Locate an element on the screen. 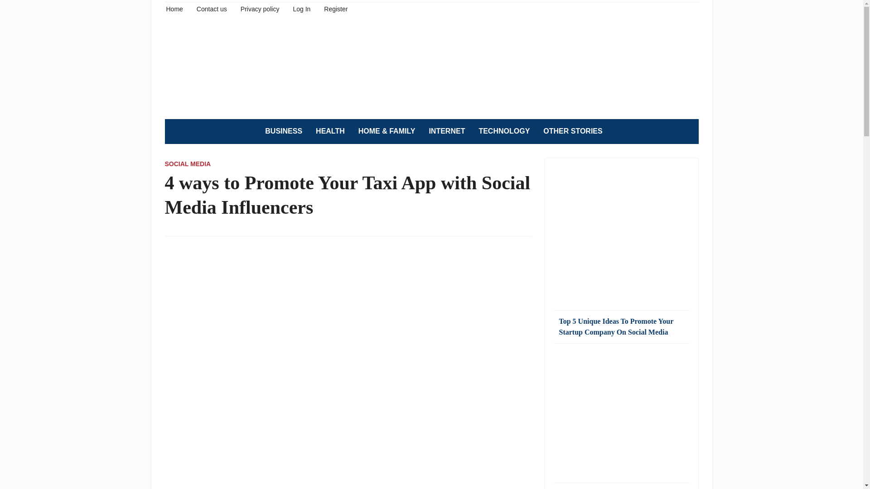 The width and height of the screenshot is (870, 489). Privacy policy is located at coordinates (260, 8).